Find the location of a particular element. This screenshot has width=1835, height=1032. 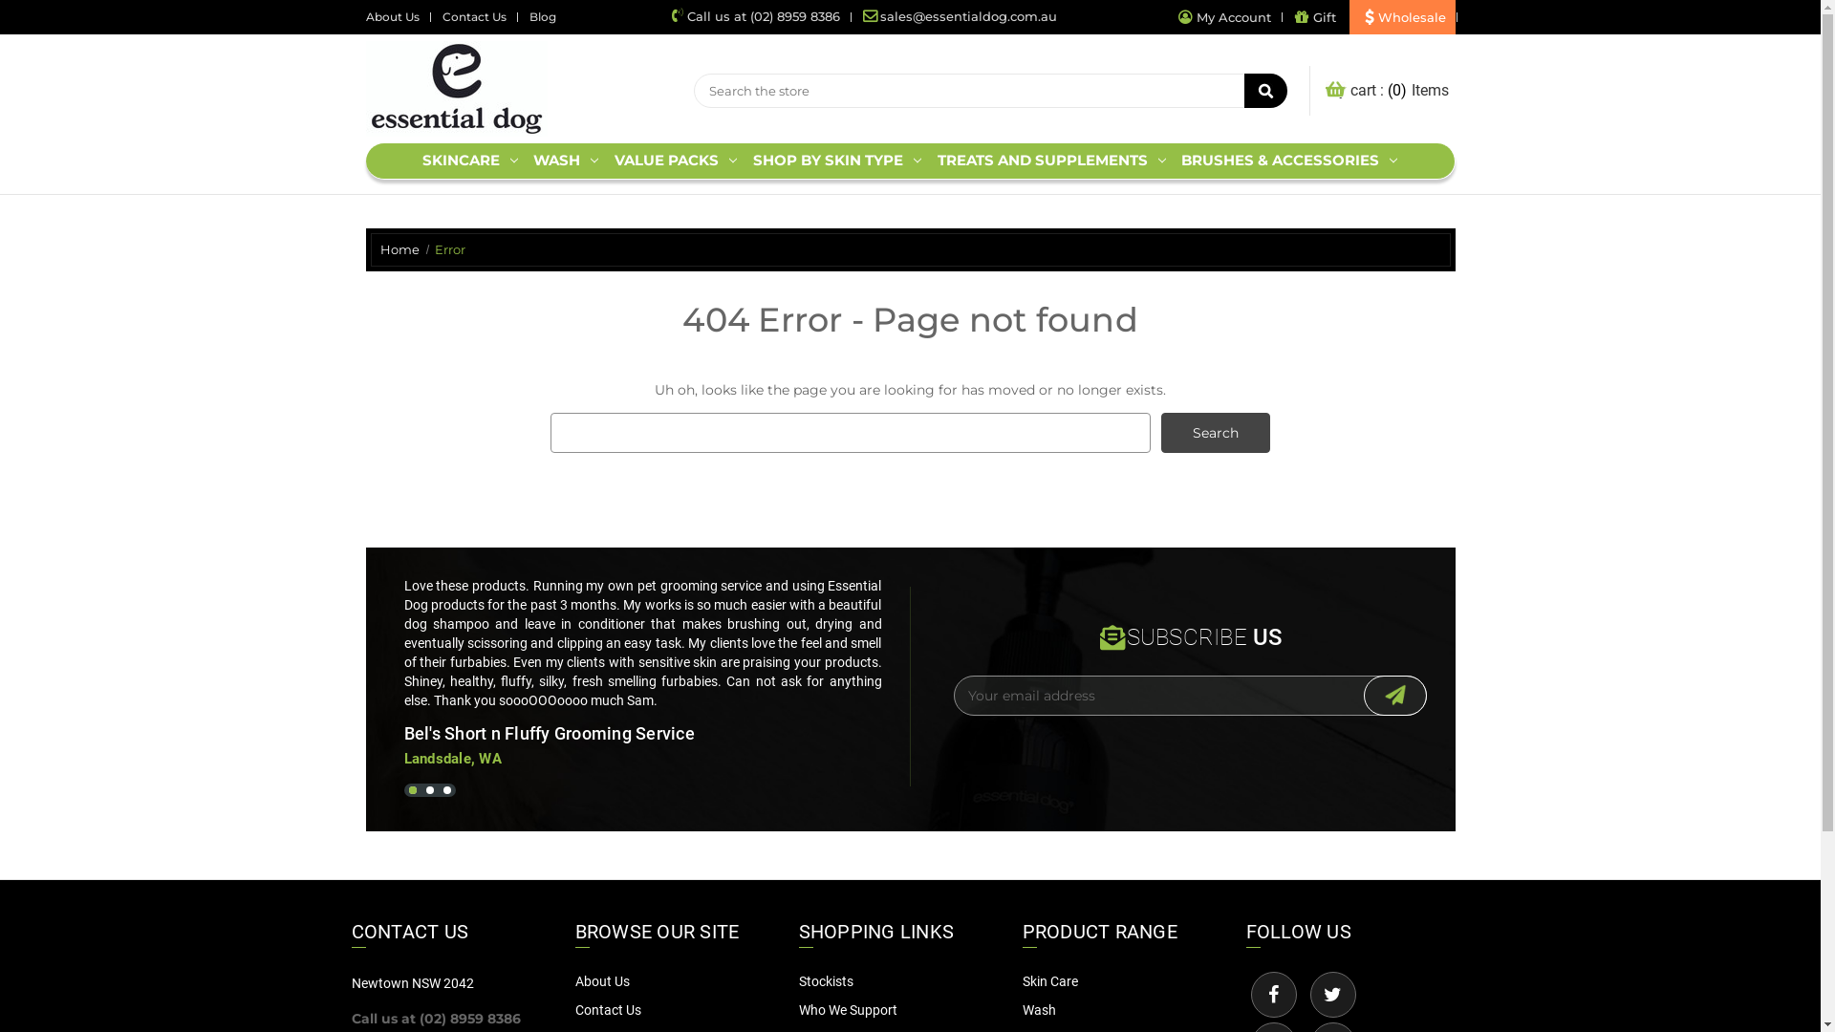

Search is located at coordinates (1216, 433).